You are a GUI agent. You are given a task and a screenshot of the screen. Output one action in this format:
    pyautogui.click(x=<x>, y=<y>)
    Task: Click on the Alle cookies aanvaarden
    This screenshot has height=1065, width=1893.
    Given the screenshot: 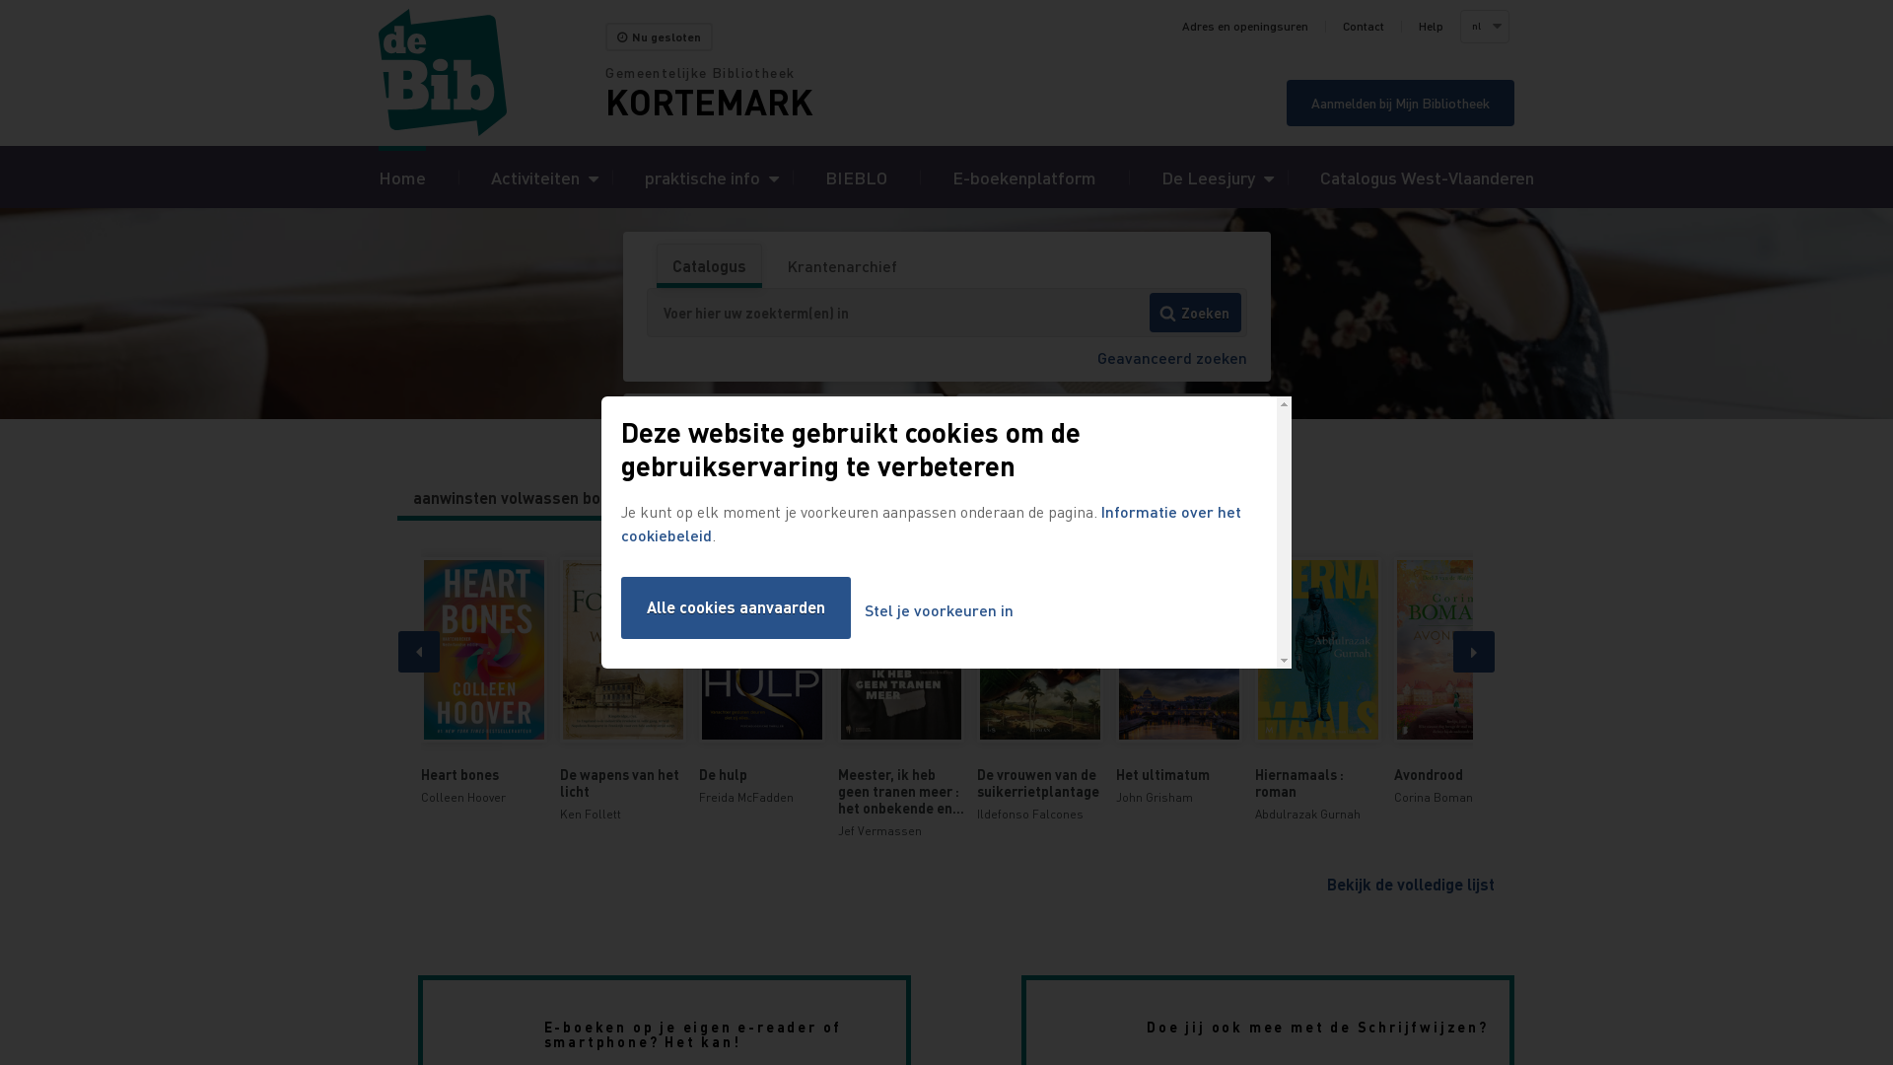 What is the action you would take?
    pyautogui.click(x=736, y=607)
    